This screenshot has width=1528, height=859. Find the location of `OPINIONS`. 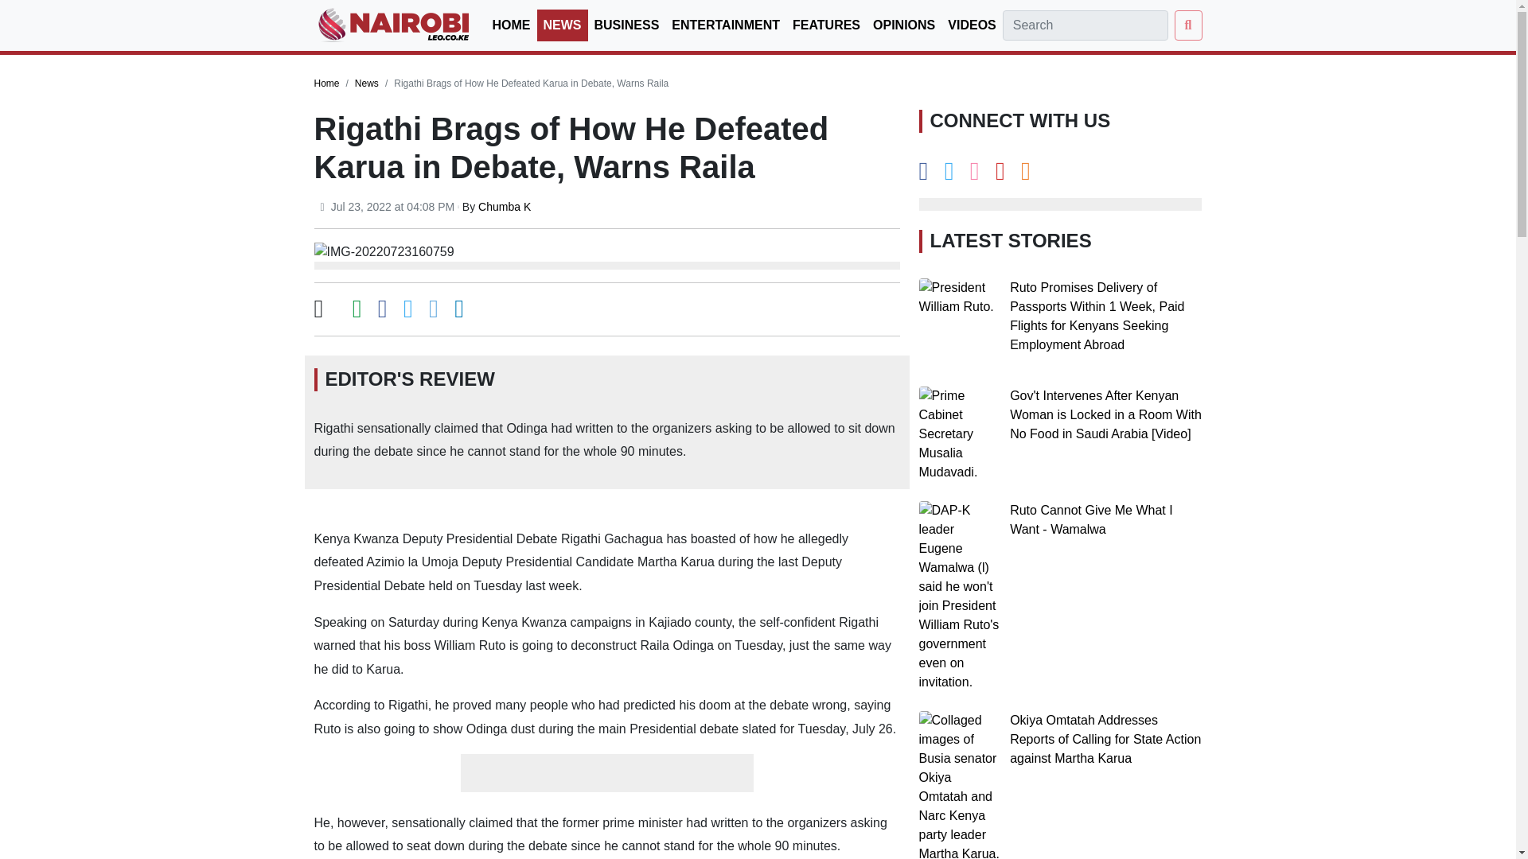

OPINIONS is located at coordinates (903, 25).